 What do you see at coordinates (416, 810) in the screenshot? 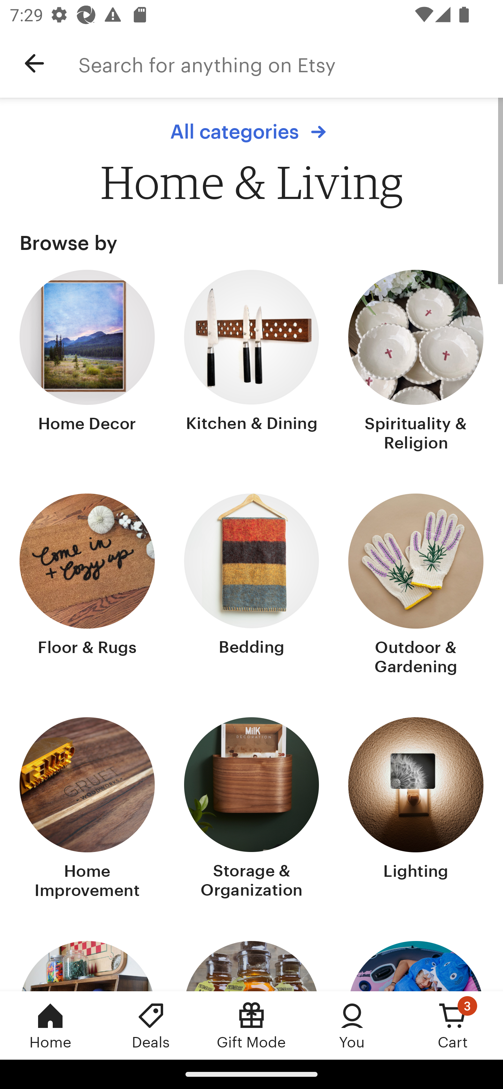
I see `Lighting` at bounding box center [416, 810].